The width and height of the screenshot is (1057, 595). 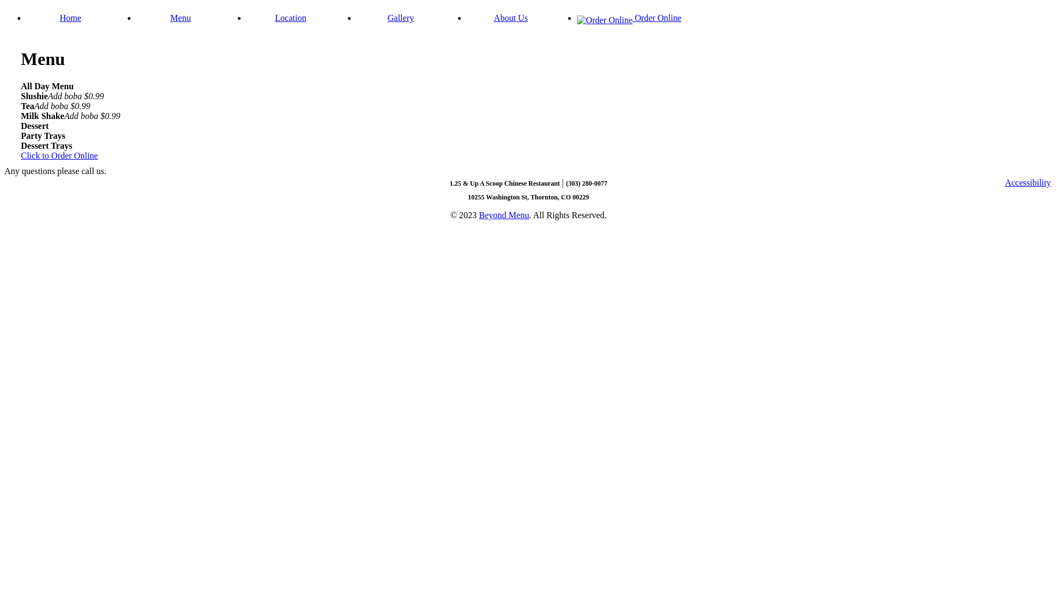 I want to click on Menu, so click(x=181, y=18).